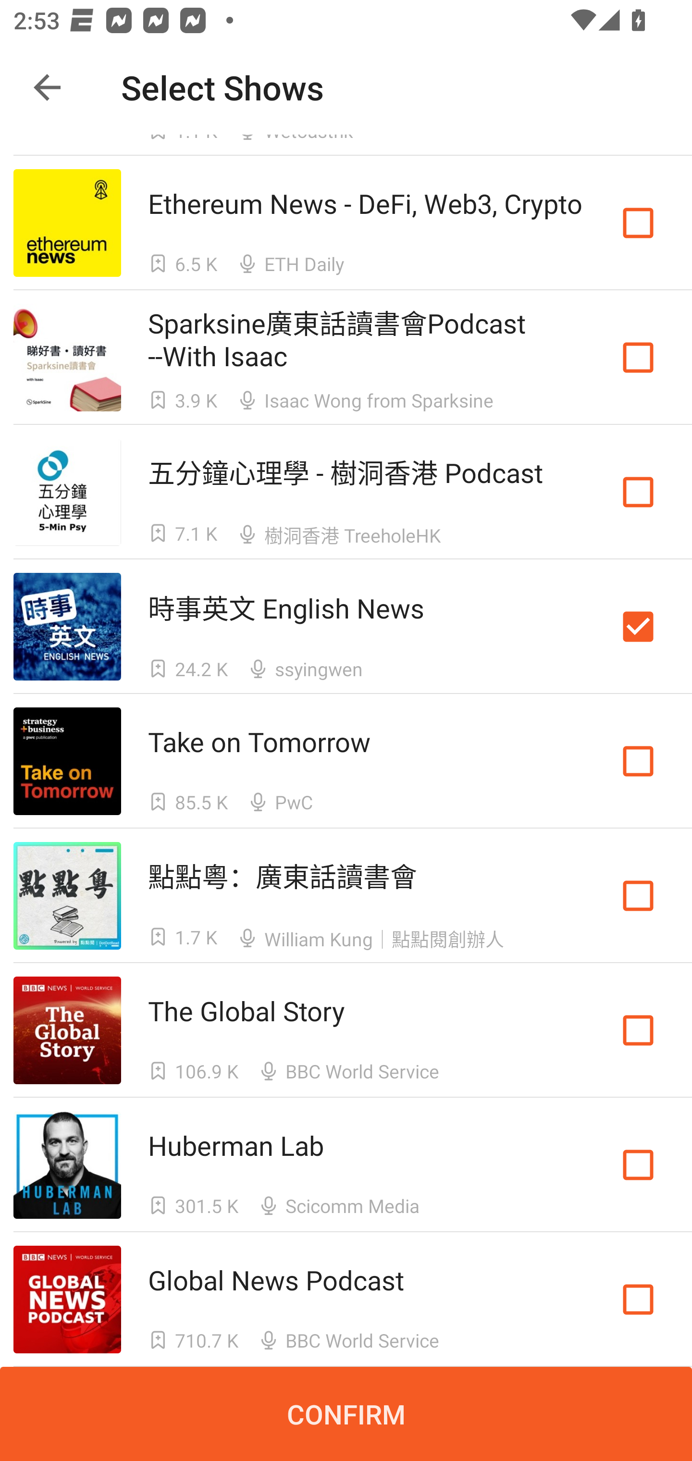 The height and width of the screenshot is (1461, 692). What do you see at coordinates (47, 87) in the screenshot?
I see `Navigate up` at bounding box center [47, 87].